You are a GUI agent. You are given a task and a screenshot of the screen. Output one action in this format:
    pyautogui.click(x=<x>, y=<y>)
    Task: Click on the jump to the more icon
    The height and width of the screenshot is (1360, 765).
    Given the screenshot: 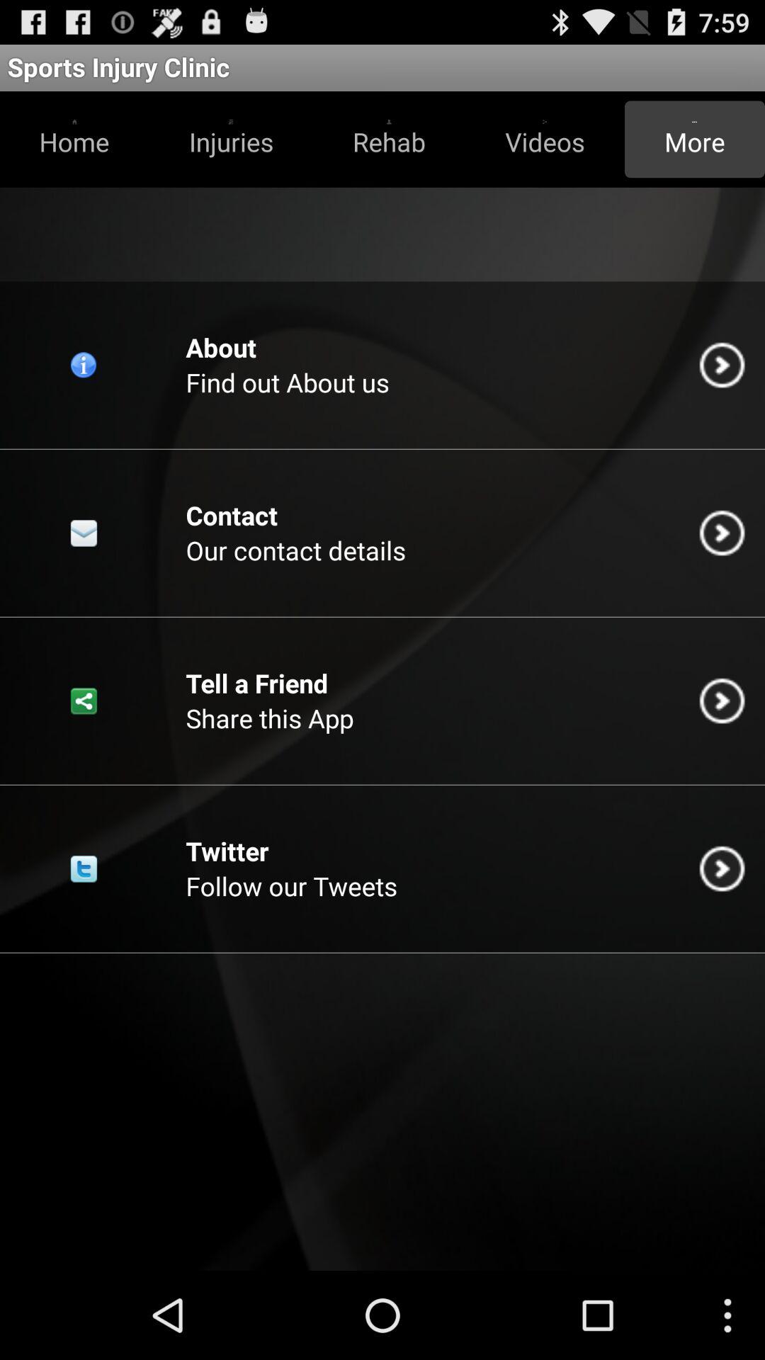 What is the action you would take?
    pyautogui.click(x=694, y=139)
    